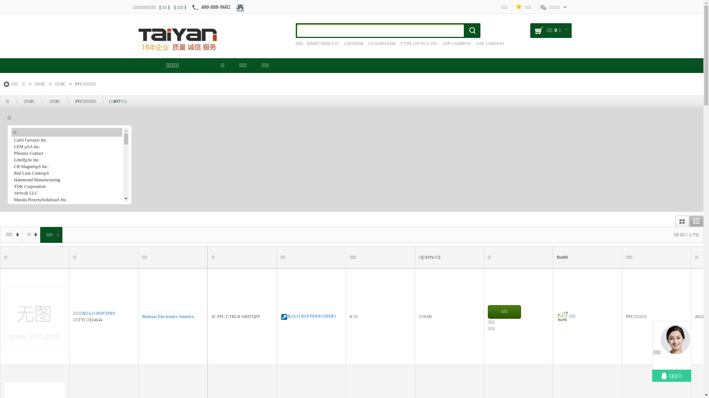 This screenshot has height=398, width=709. Describe the element at coordinates (67, 339) in the screenshot. I see `TE Connectivity Potter & Brumfield Relays` at that location.